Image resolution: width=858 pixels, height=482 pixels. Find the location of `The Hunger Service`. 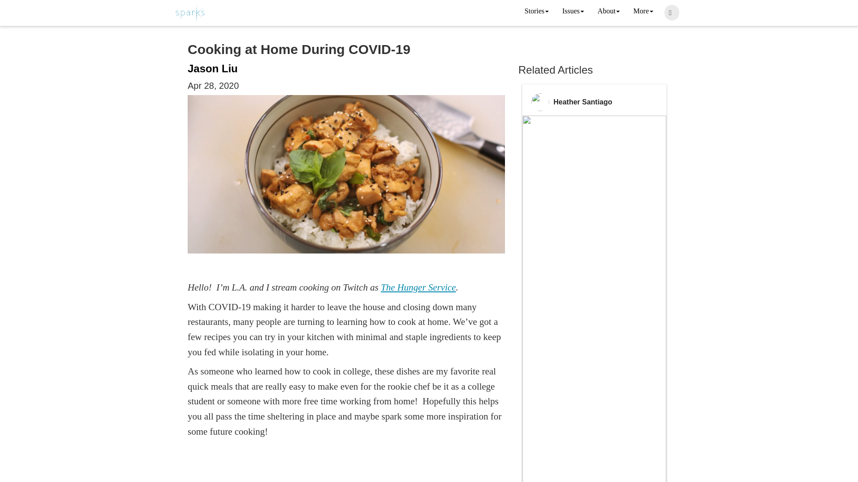

The Hunger Service is located at coordinates (418, 287).